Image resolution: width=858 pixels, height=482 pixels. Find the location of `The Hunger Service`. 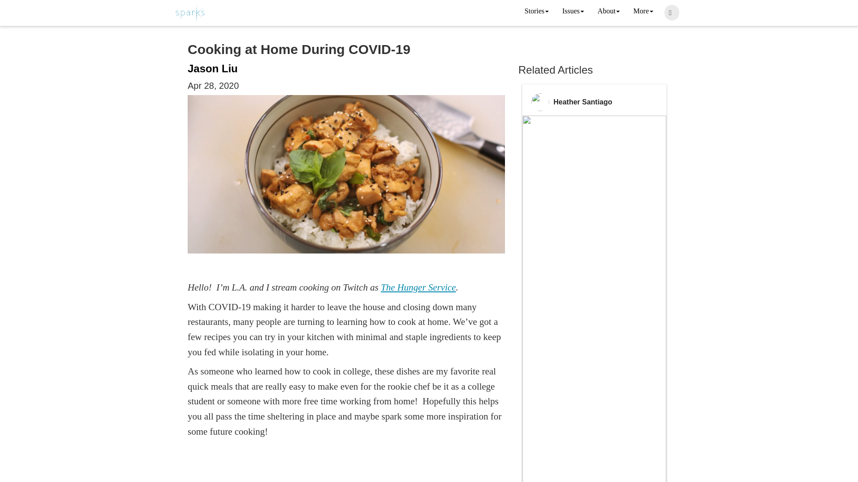

The Hunger Service is located at coordinates (418, 287).